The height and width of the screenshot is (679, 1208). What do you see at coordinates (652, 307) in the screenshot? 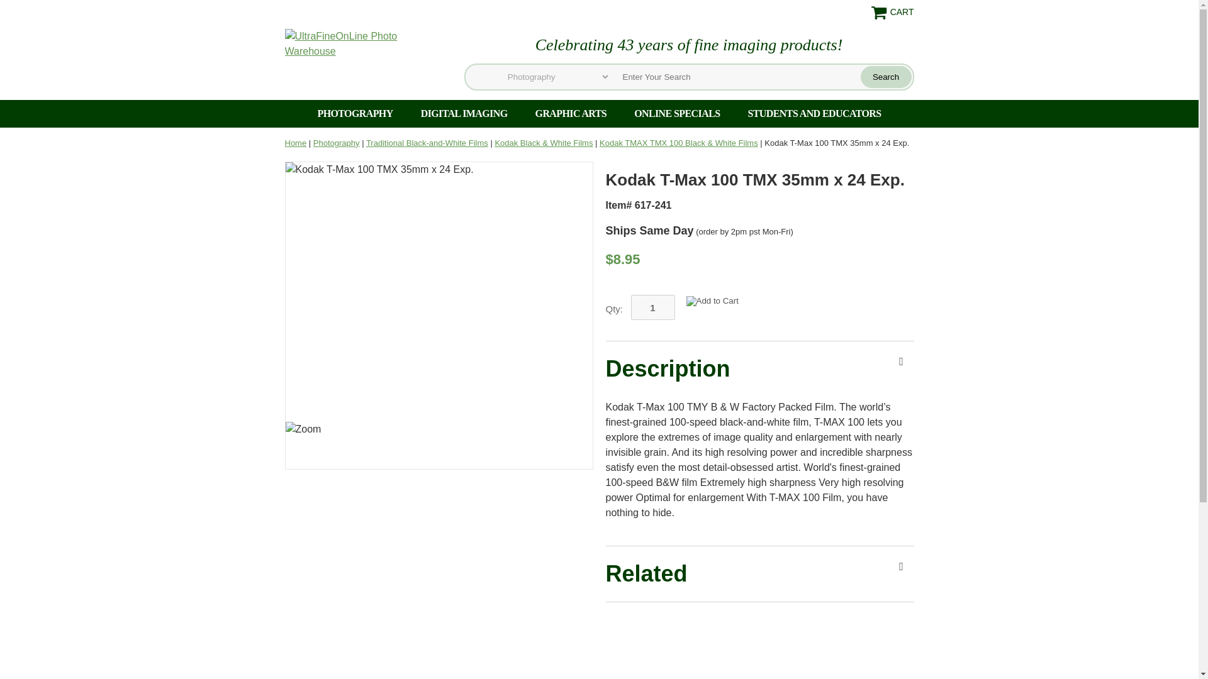
I see `1` at bounding box center [652, 307].